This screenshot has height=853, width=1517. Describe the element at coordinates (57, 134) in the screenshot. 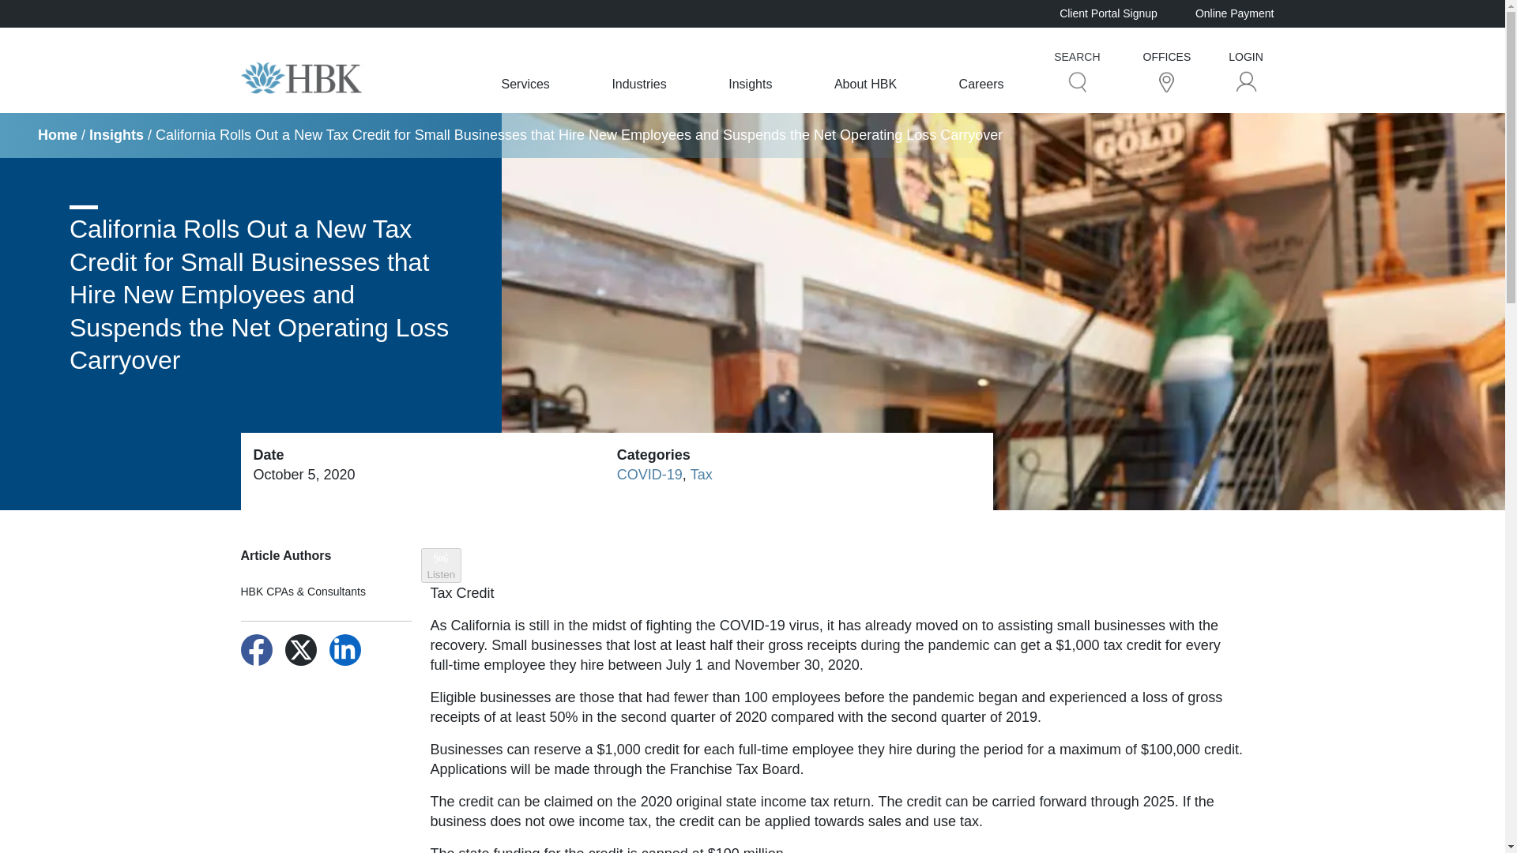

I see `Home` at that location.